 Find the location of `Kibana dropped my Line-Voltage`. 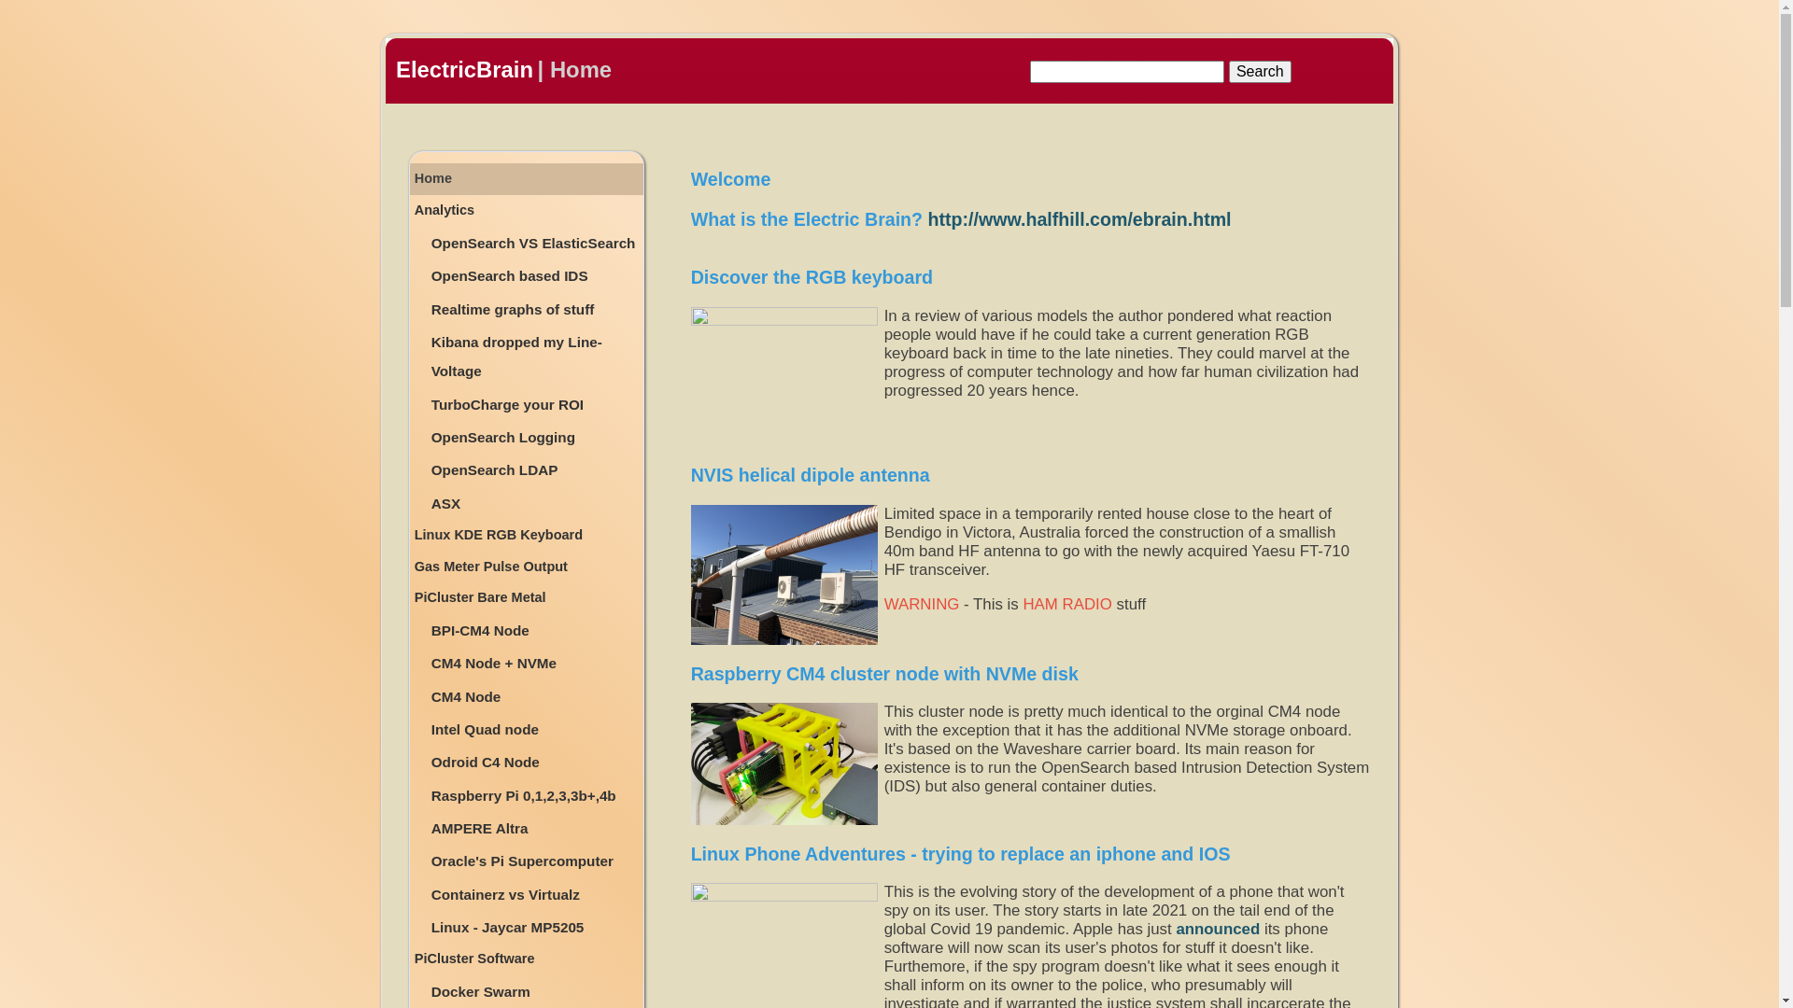

Kibana dropped my Line-Voltage is located at coordinates (536, 357).